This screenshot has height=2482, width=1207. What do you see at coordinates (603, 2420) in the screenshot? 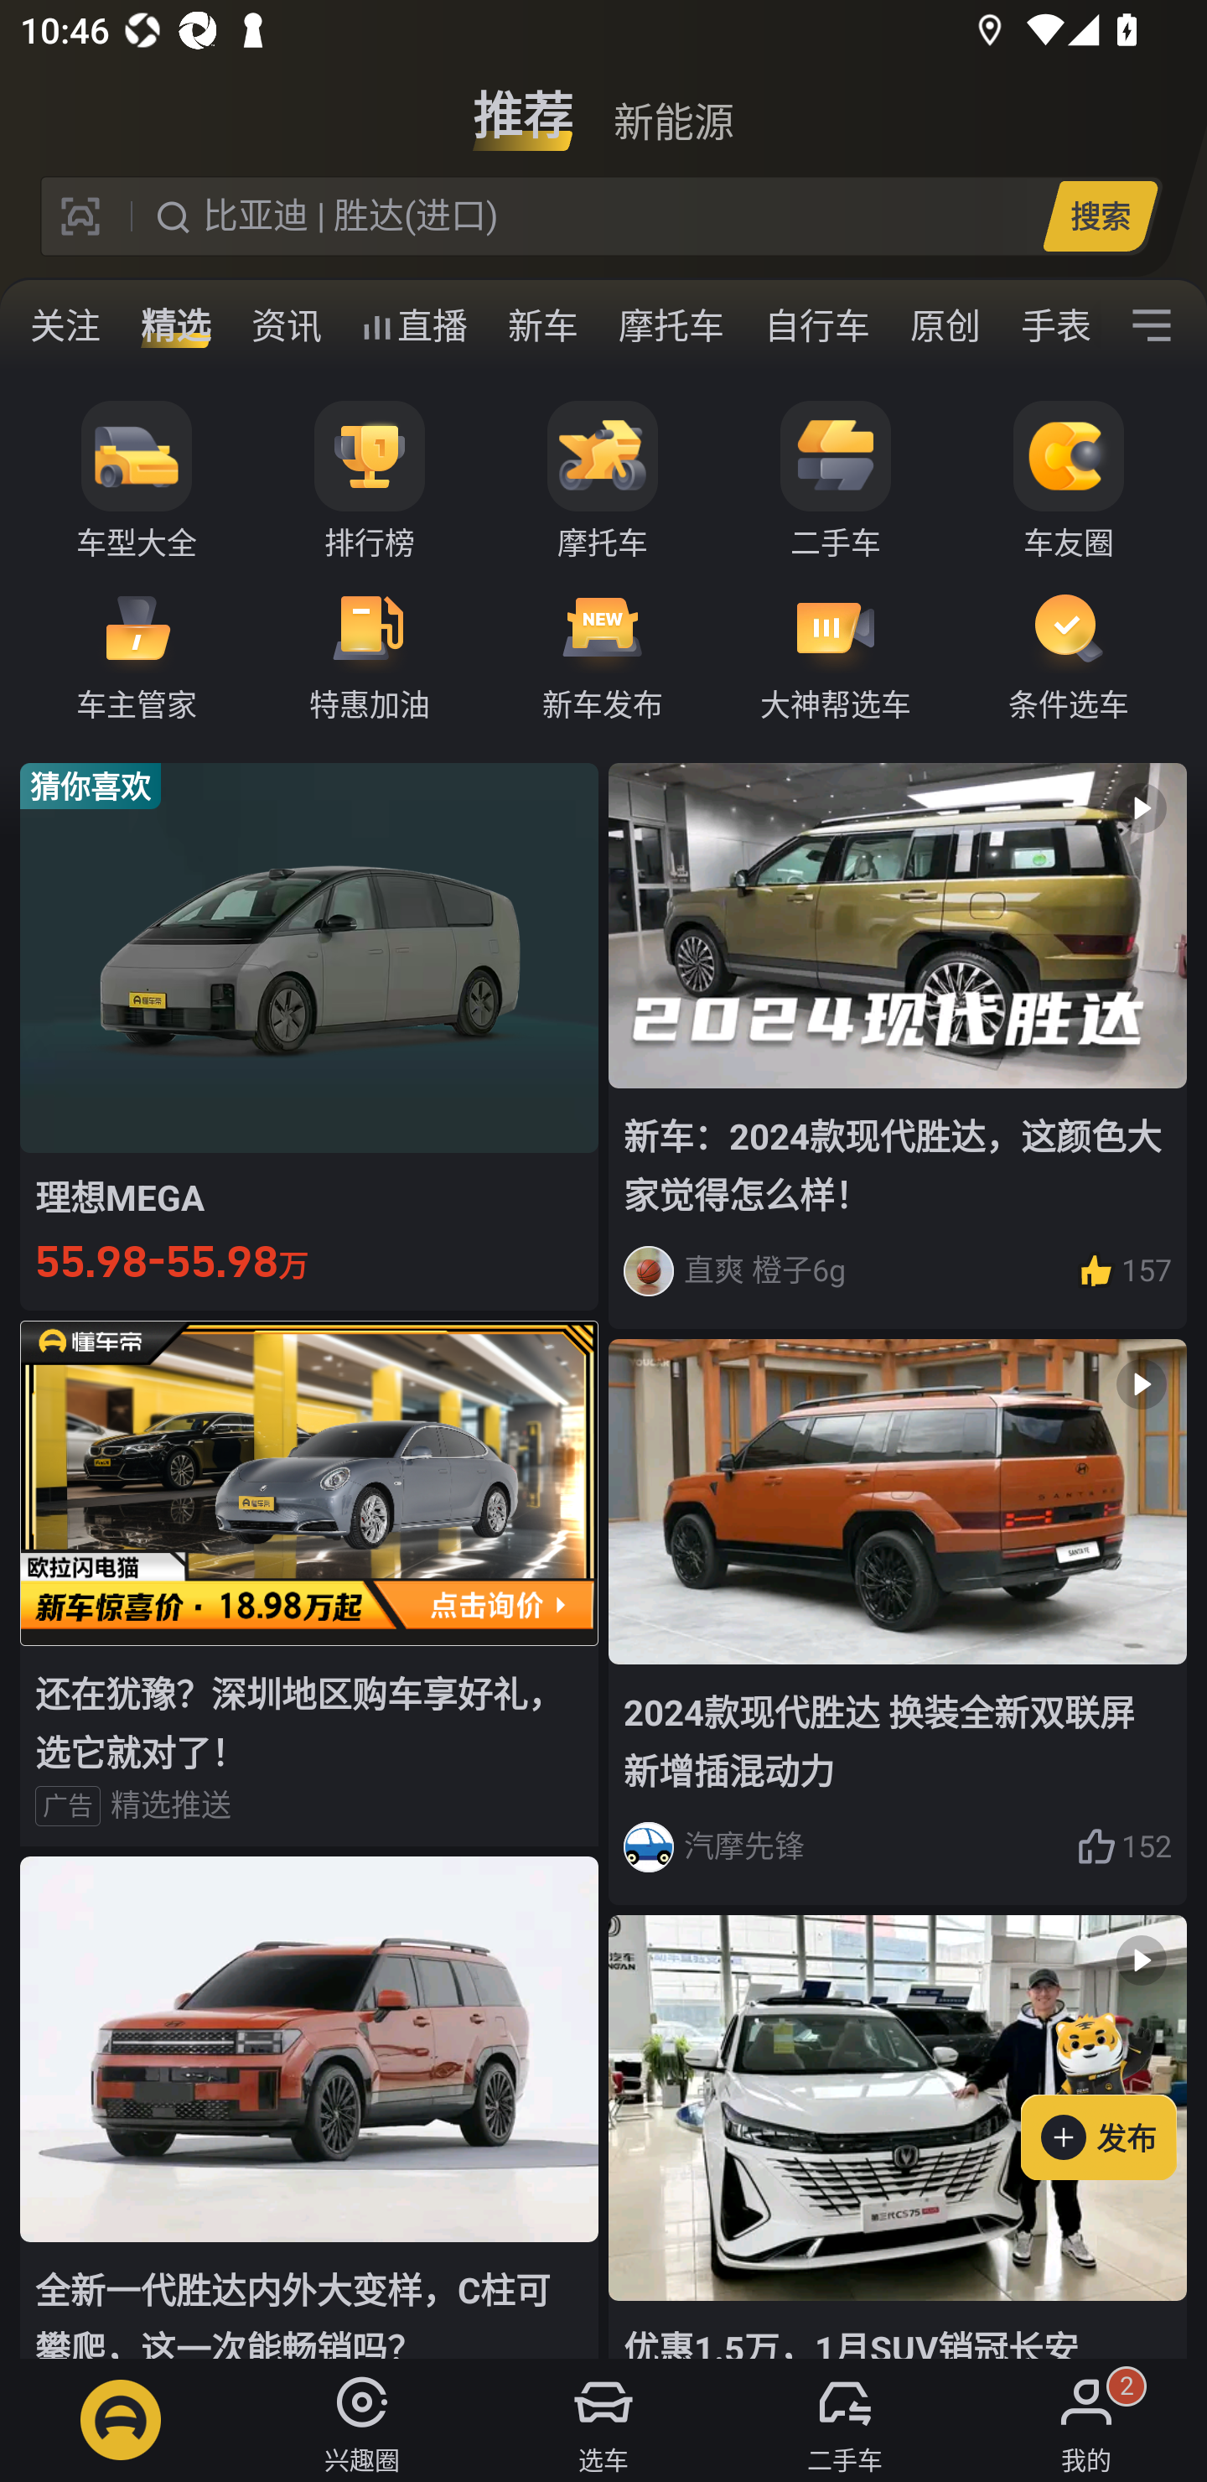
I see ` 选车` at bounding box center [603, 2420].